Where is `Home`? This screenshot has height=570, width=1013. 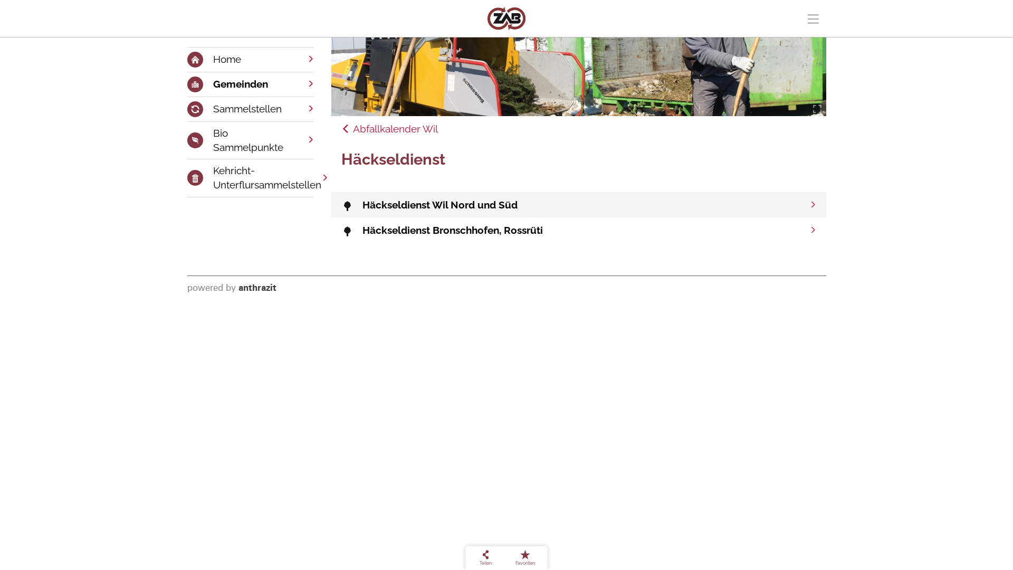
Home is located at coordinates (250, 60).